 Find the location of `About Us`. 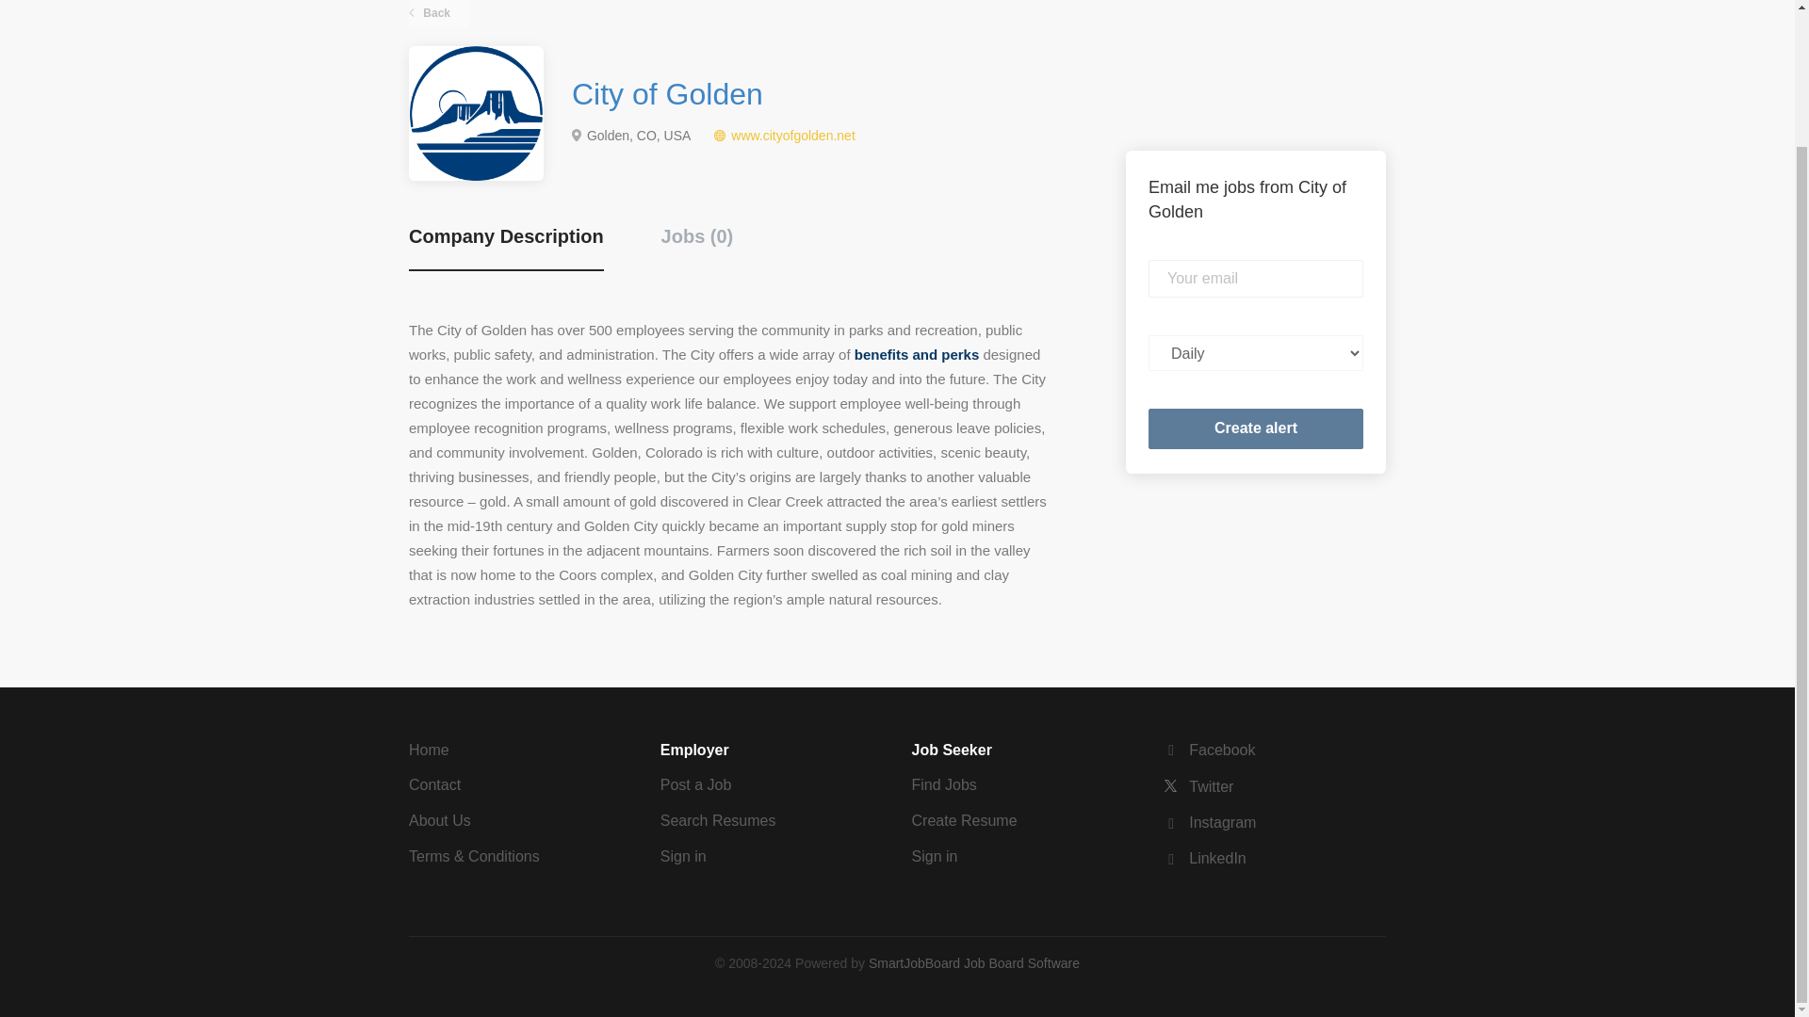

About Us is located at coordinates (439, 820).